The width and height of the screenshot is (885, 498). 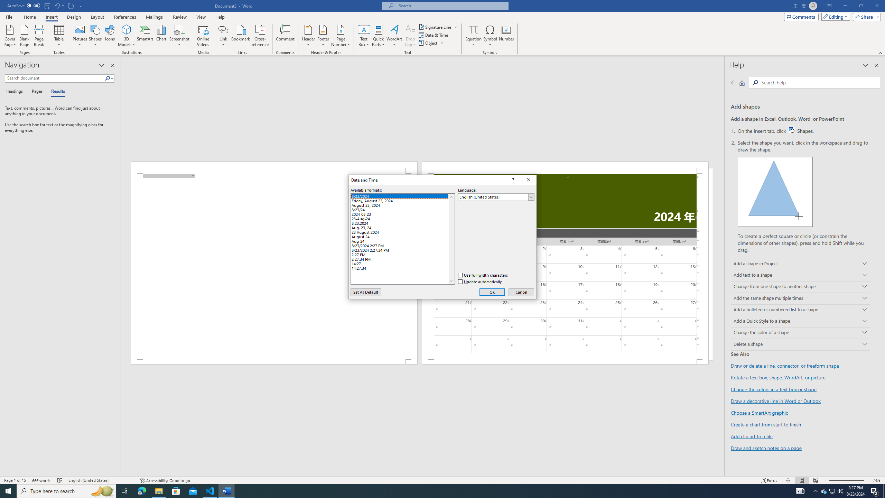 I want to click on Update automatically, so click(x=481, y=282).